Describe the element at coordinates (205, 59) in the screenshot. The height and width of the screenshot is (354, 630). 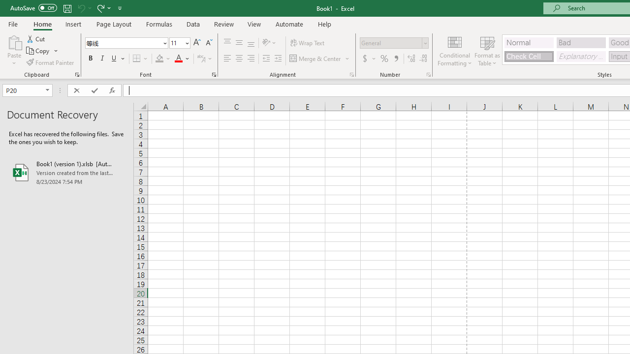
I see `Show Phonetic Field` at that location.